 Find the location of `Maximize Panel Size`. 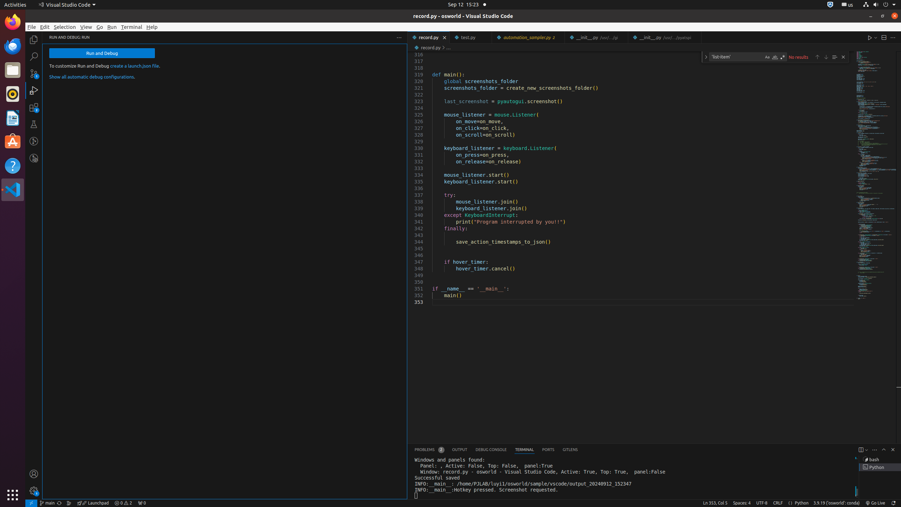

Maximize Panel Size is located at coordinates (884, 450).